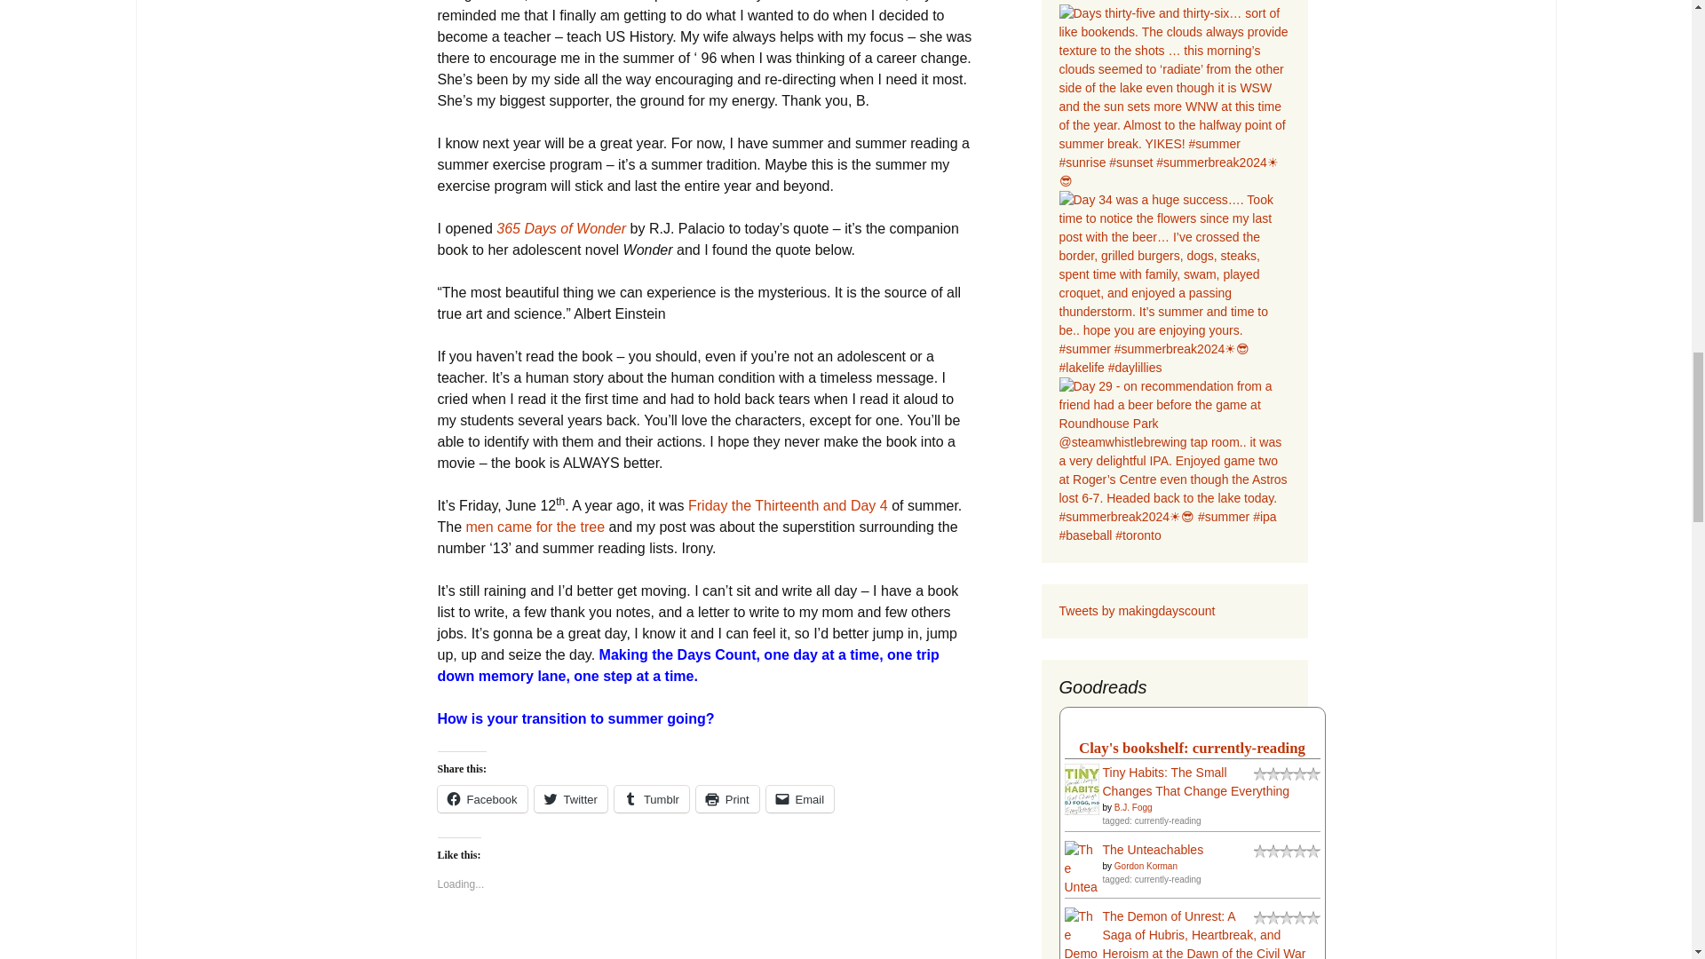 The width and height of the screenshot is (1705, 959). Describe the element at coordinates (570, 798) in the screenshot. I see `Click to share on Twitter` at that location.